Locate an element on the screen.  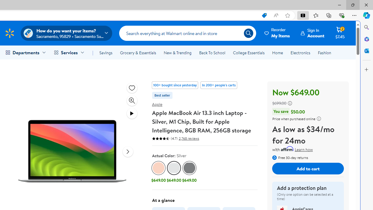
Silver is located at coordinates (174, 168).